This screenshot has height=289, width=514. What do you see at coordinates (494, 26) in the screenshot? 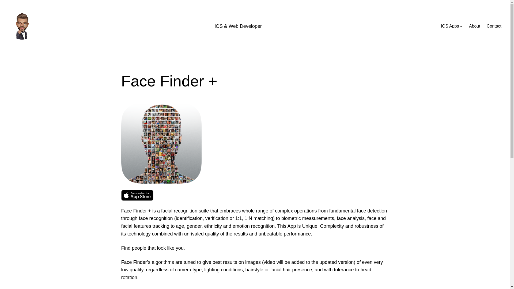
I see `Contact` at bounding box center [494, 26].